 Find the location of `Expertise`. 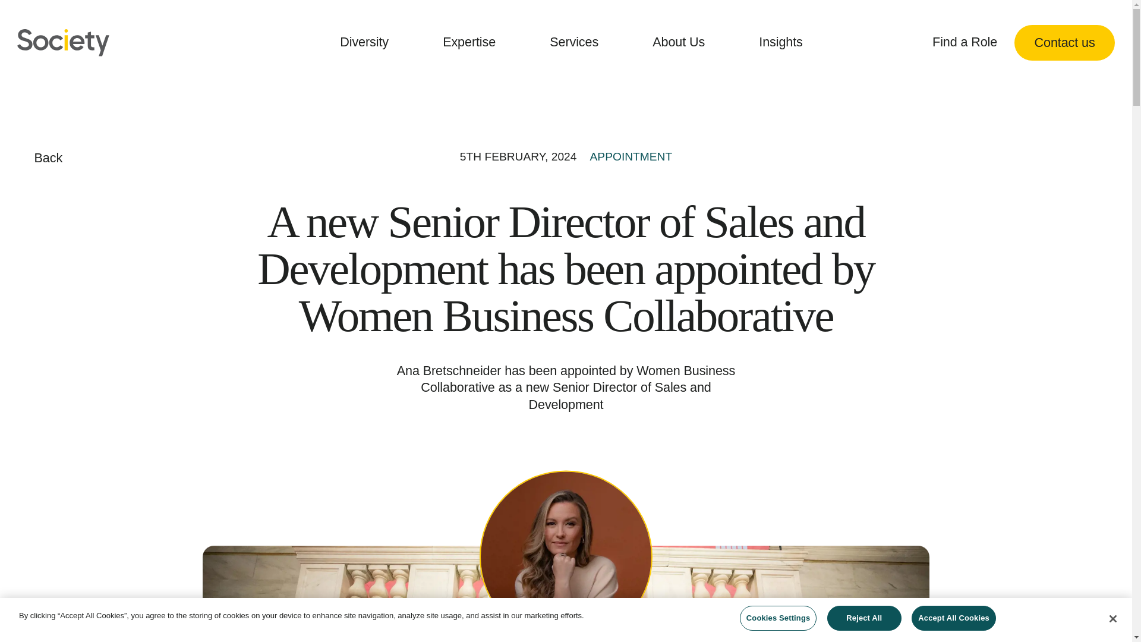

Expertise is located at coordinates (473, 43).